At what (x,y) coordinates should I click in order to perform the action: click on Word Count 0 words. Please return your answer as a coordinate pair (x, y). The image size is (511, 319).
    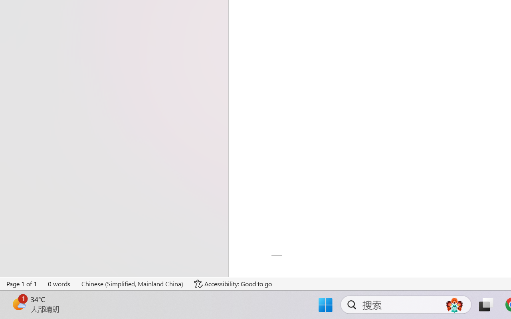
    Looking at the image, I should click on (59, 284).